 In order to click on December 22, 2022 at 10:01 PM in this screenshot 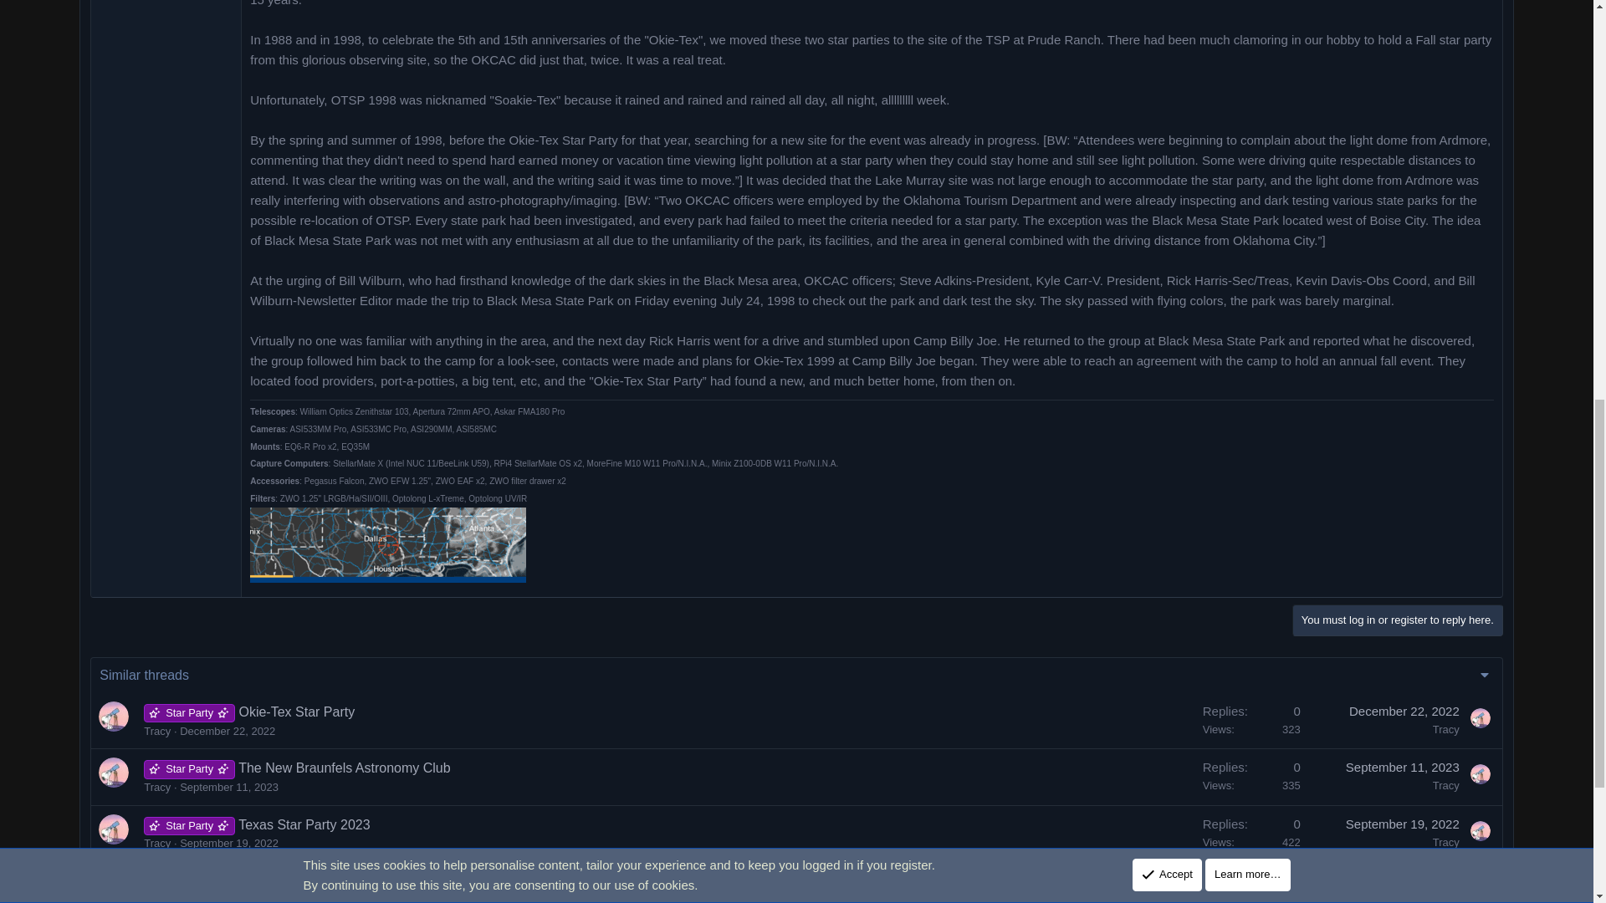, I will do `click(228, 731)`.